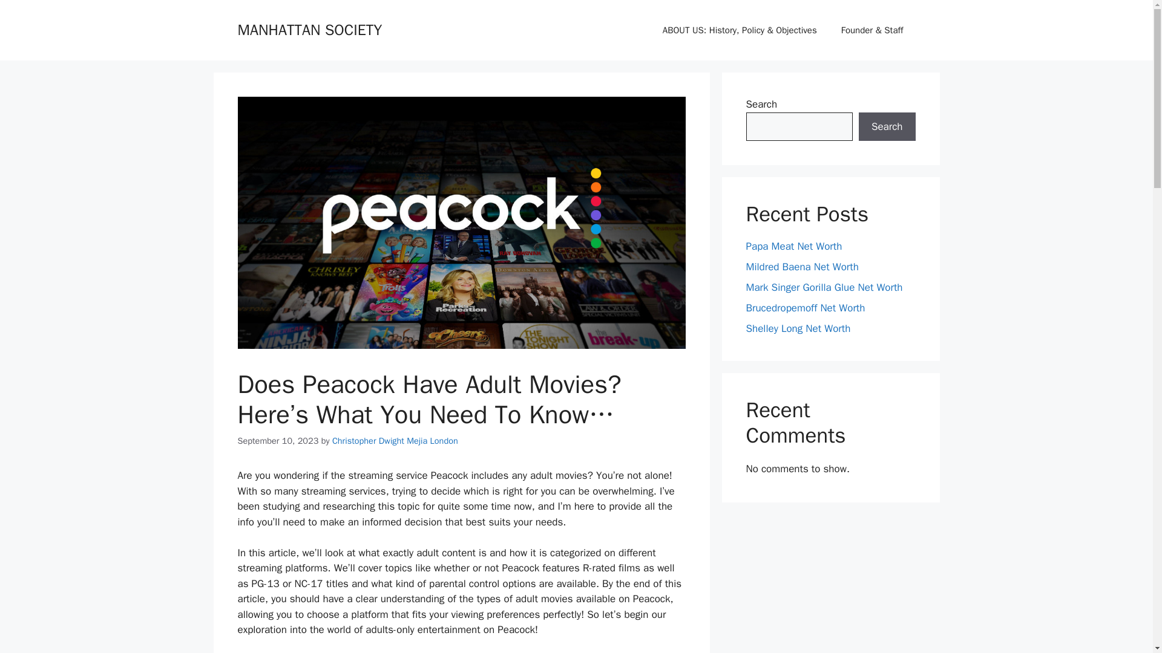  Describe the element at coordinates (805, 307) in the screenshot. I see `Brucedropemoff Net Worth` at that location.